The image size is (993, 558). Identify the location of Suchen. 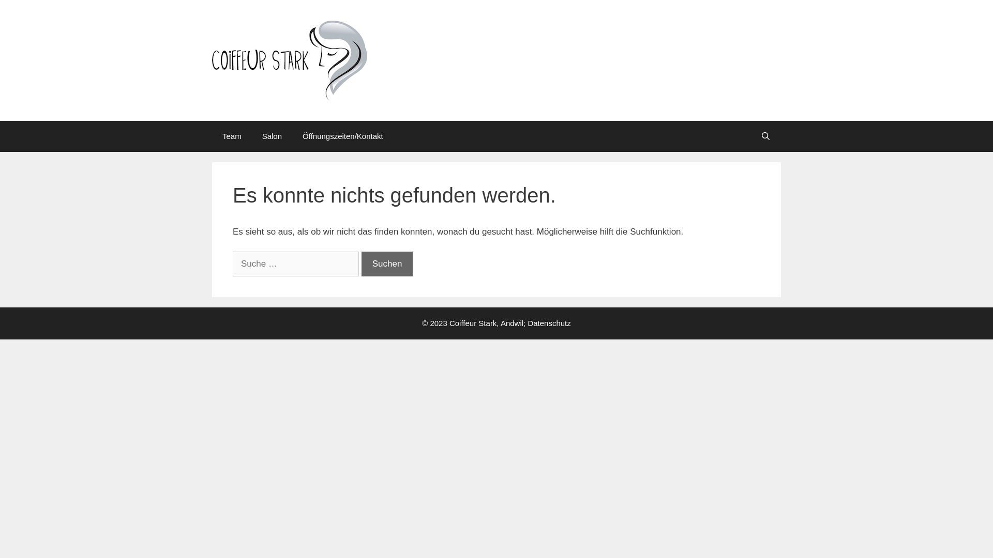
(387, 264).